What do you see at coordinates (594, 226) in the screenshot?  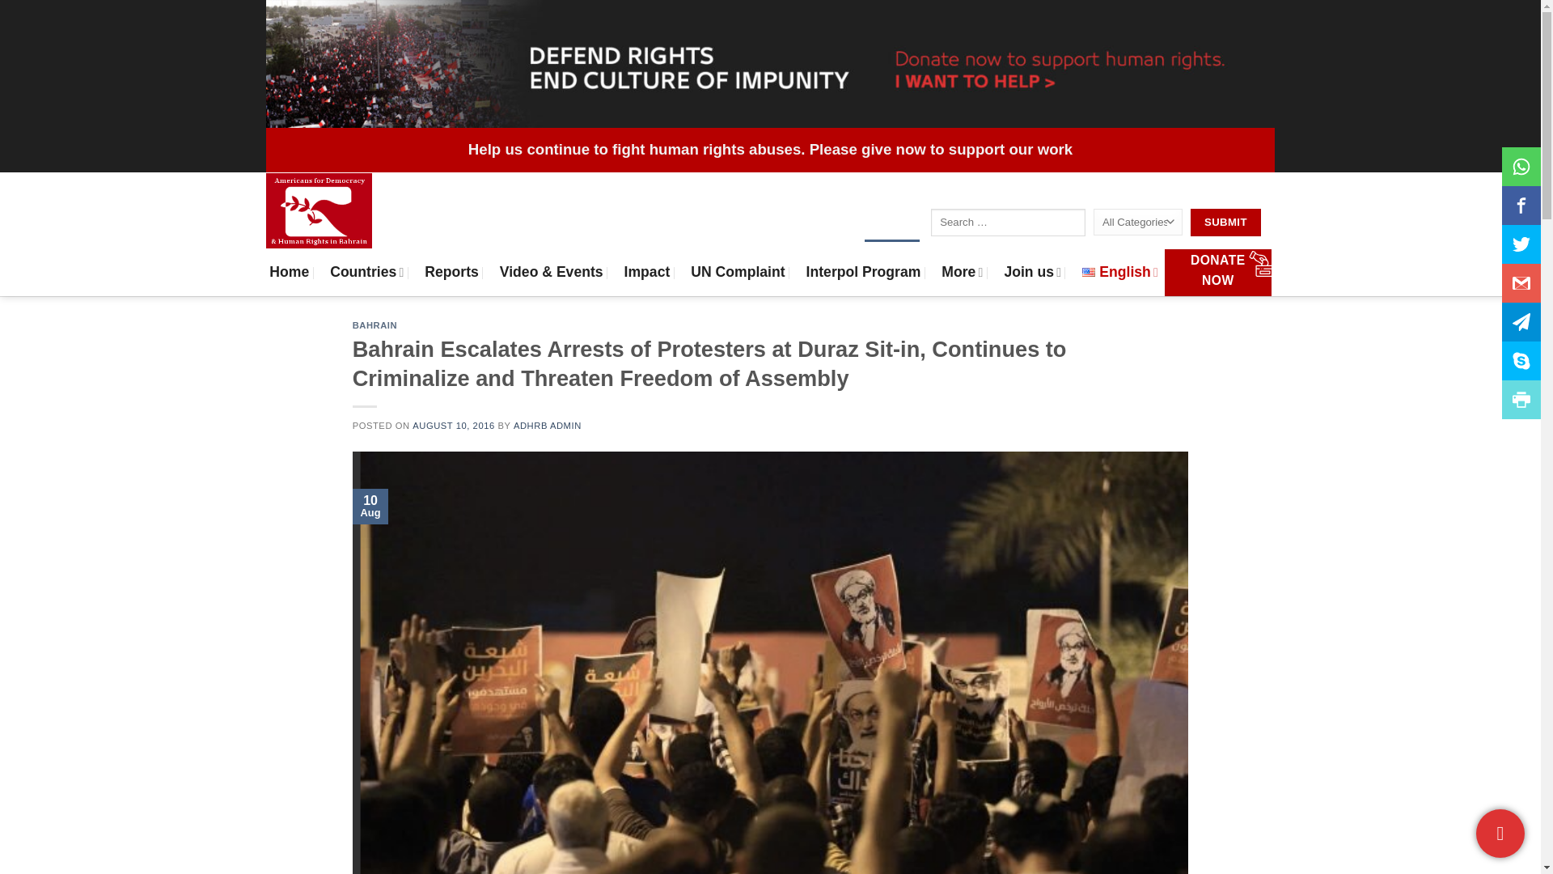 I see `AT THE UN` at bounding box center [594, 226].